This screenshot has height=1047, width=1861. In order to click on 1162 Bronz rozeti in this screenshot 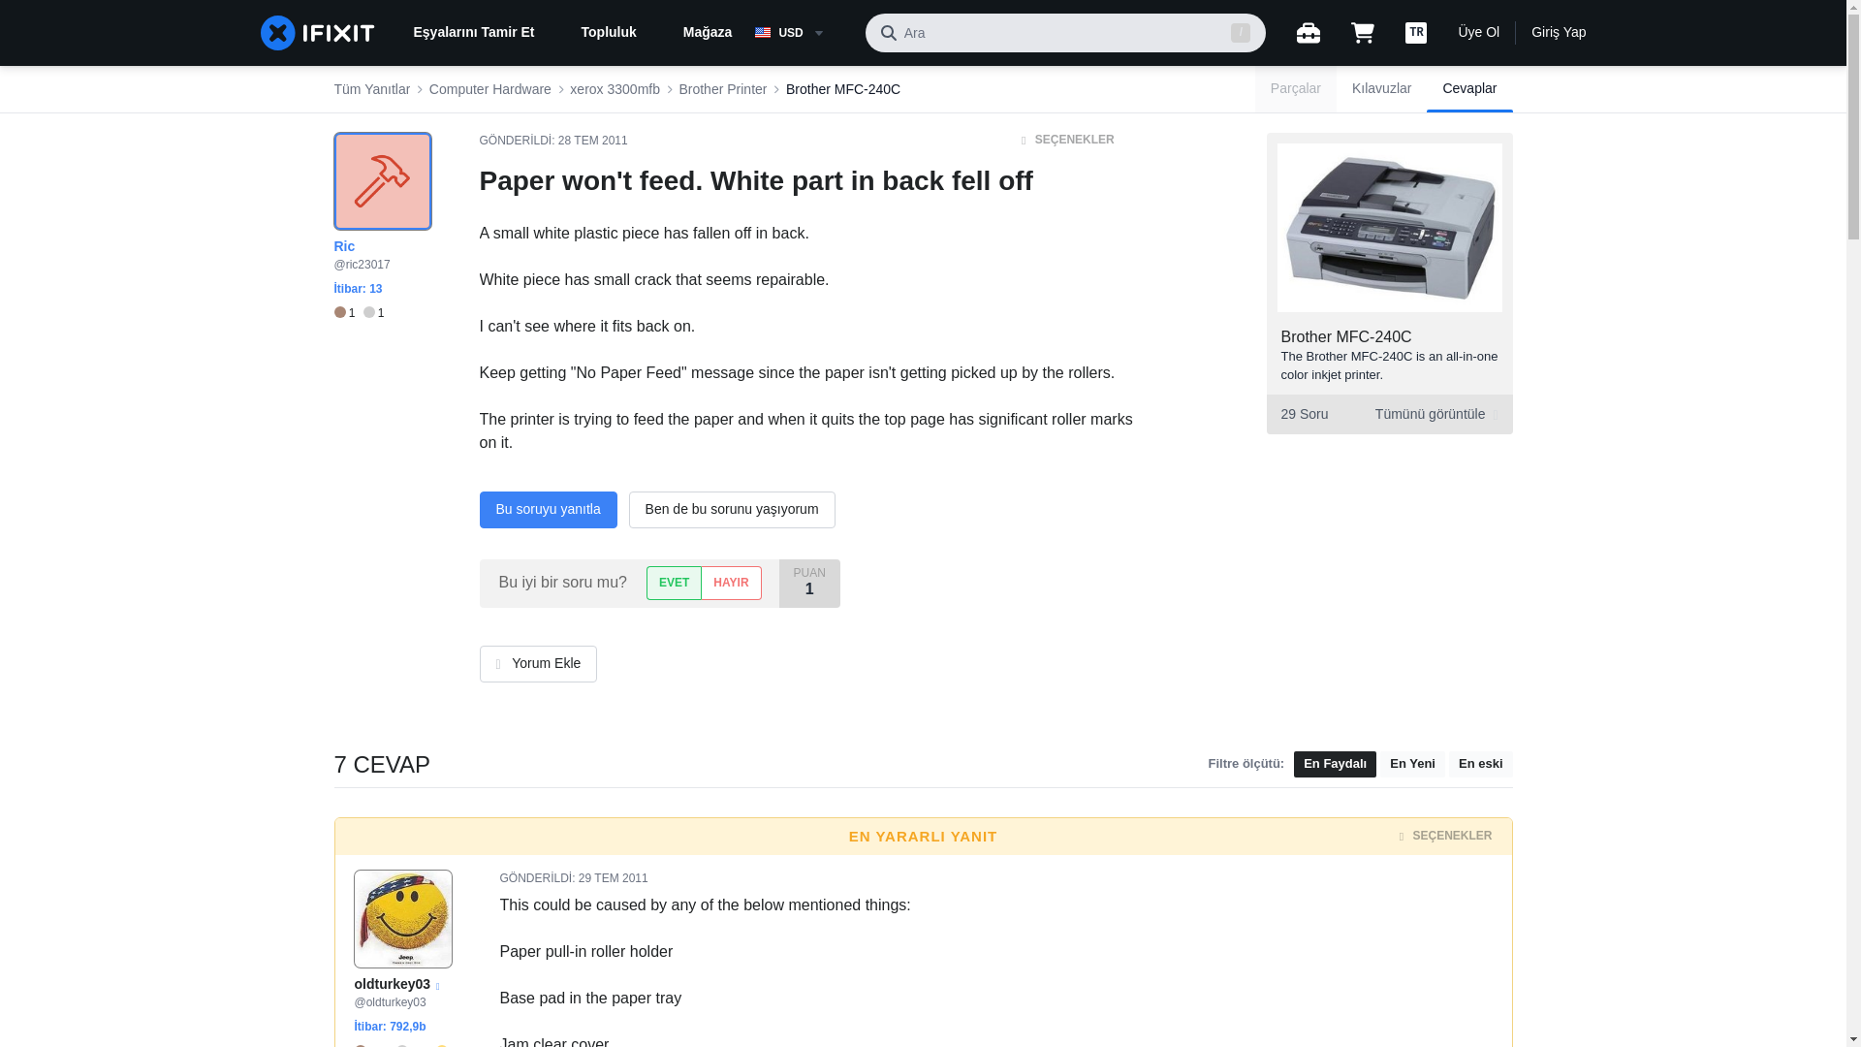, I will do `click(376, 1045)`.